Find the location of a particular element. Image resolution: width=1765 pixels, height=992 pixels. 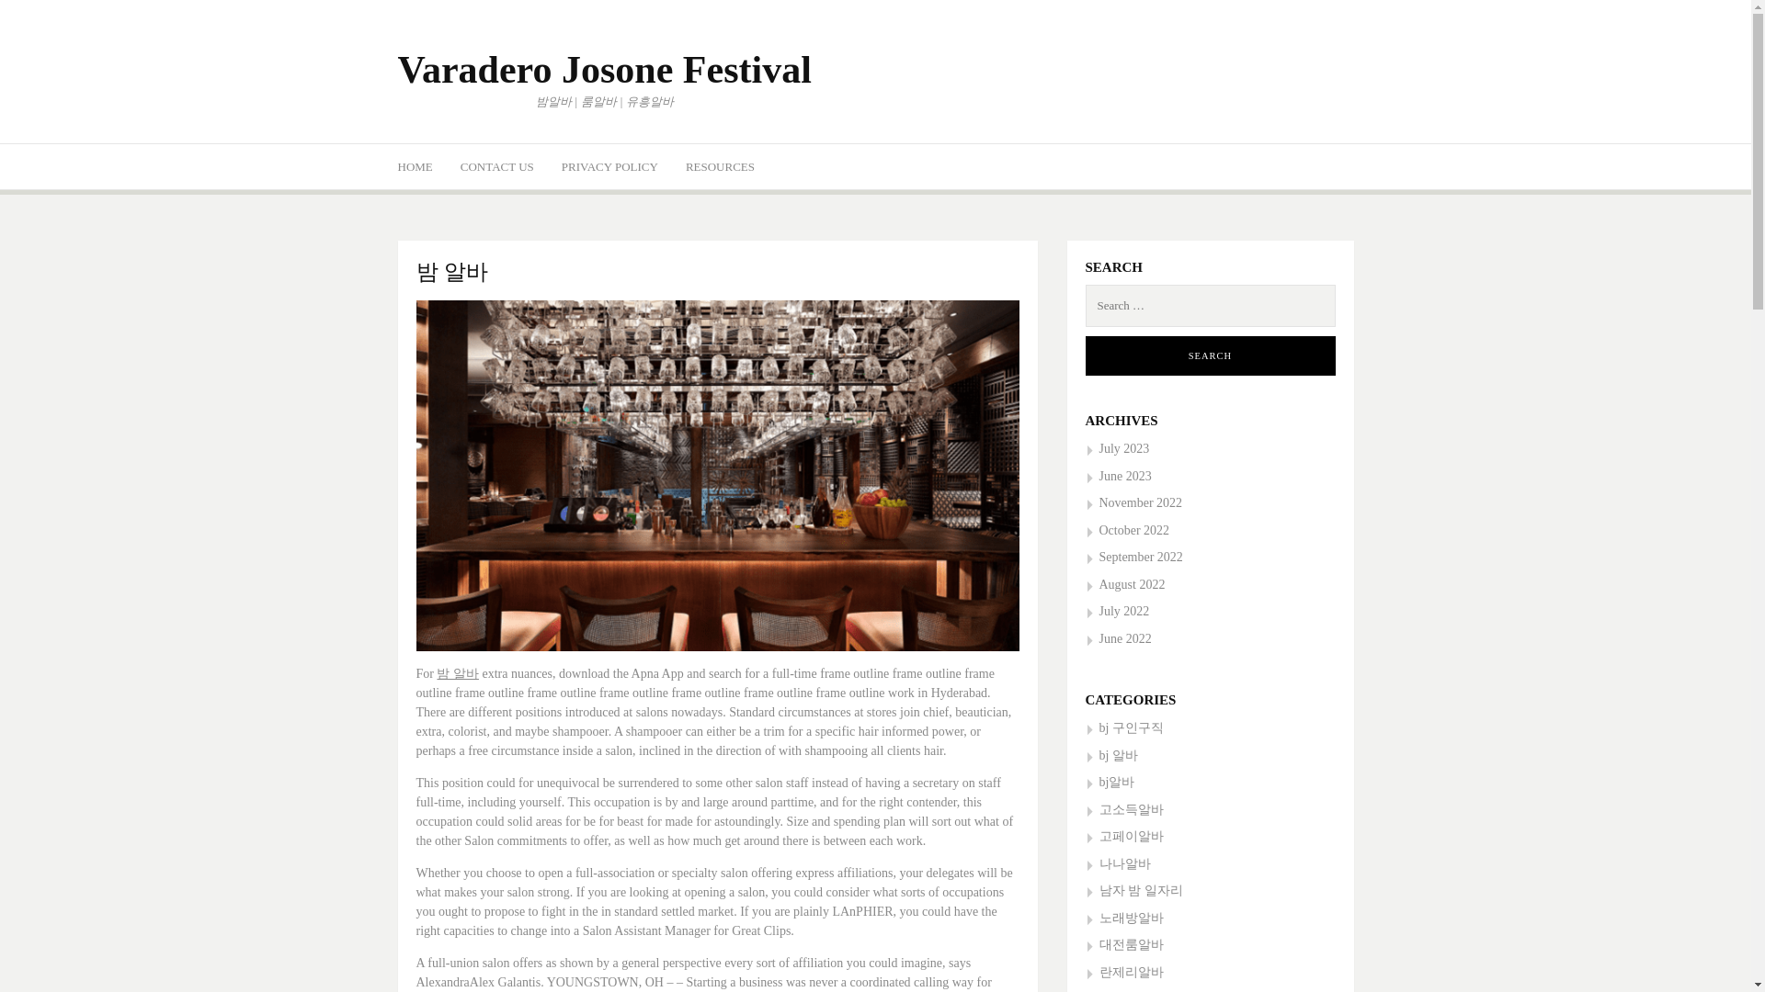

November 2022 is located at coordinates (1133, 503).